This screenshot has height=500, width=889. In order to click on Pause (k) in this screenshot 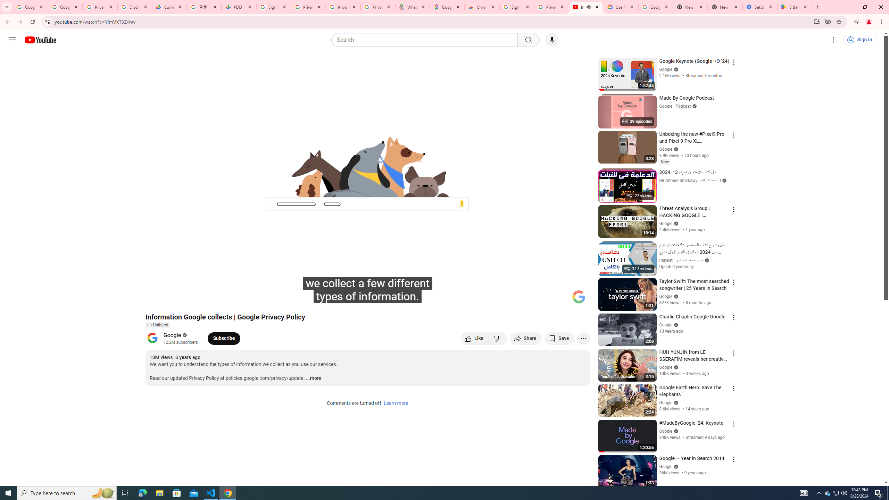, I will do `click(157, 300)`.